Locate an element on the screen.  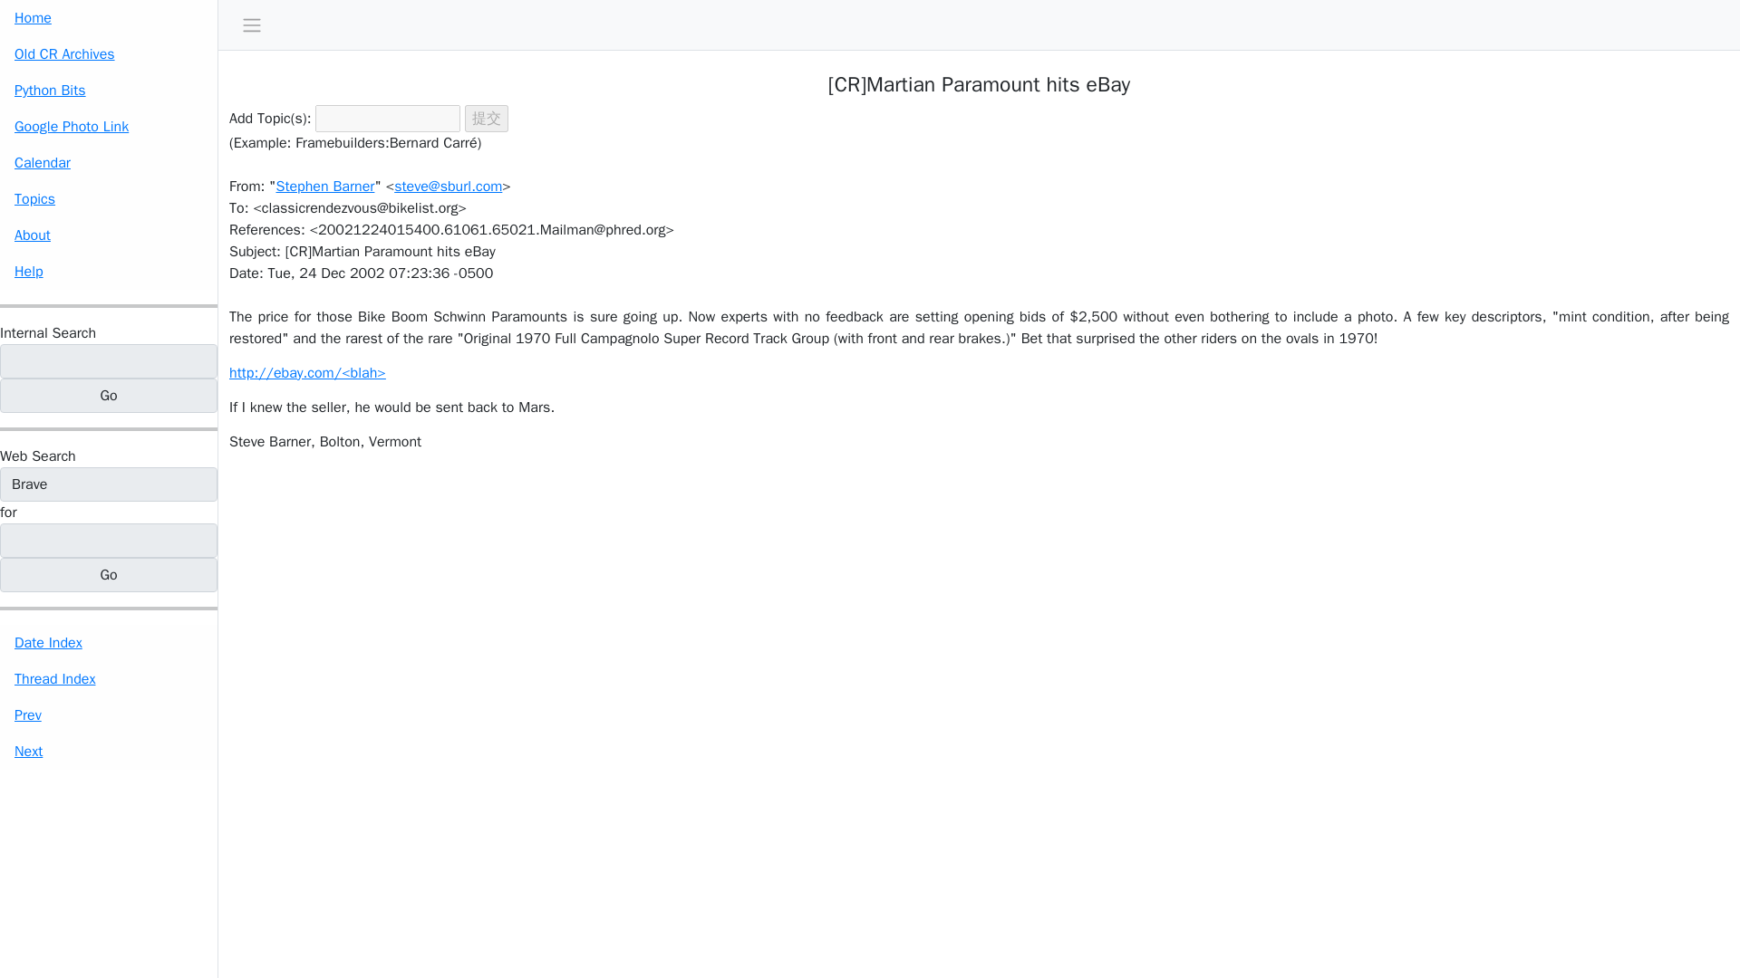
Old CR Archives is located at coordinates (109, 53).